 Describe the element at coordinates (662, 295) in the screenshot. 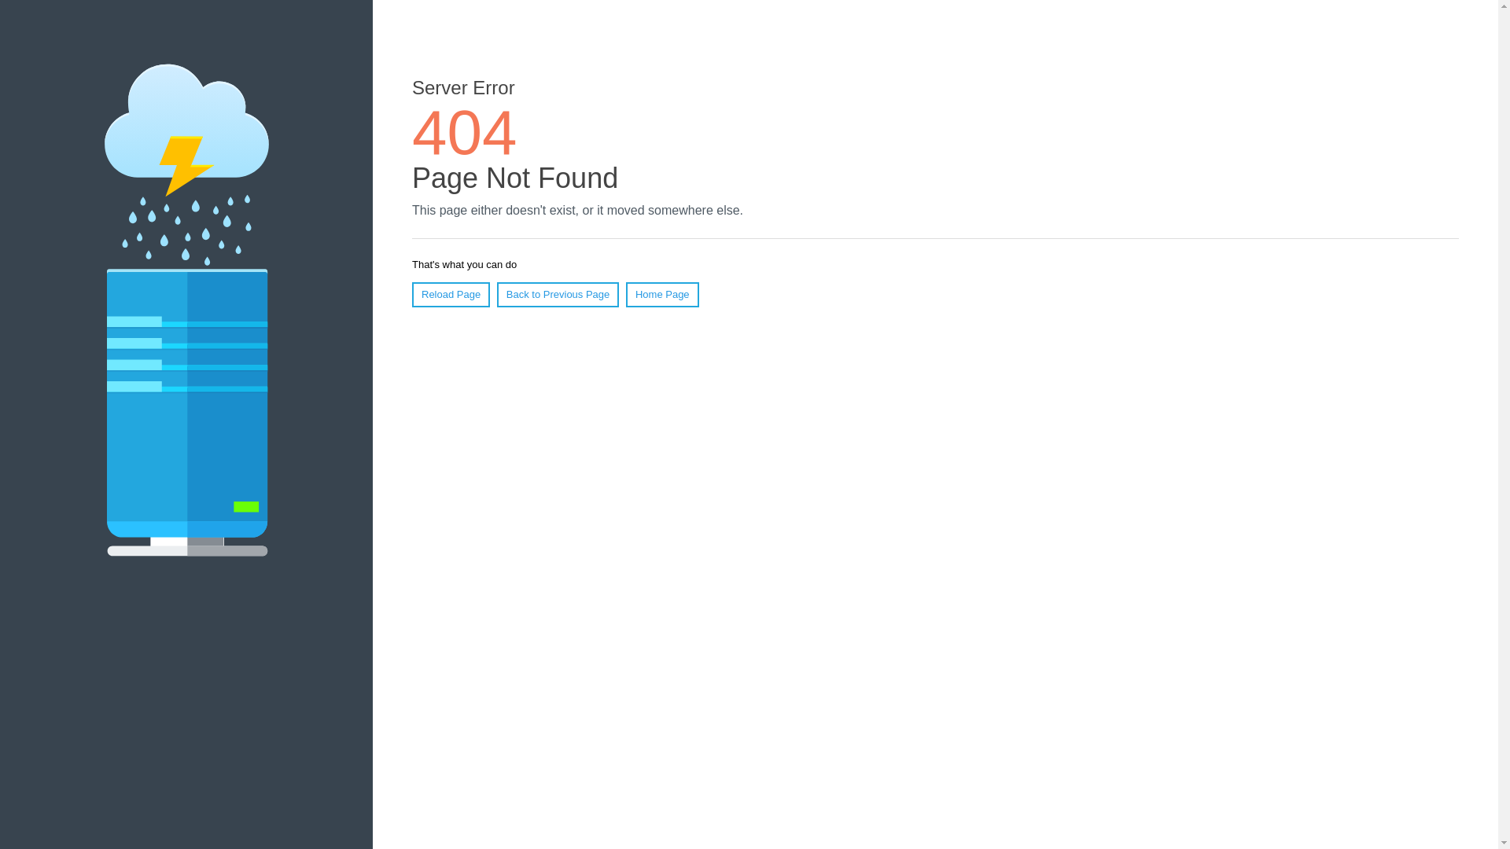

I see `Home Page` at that location.